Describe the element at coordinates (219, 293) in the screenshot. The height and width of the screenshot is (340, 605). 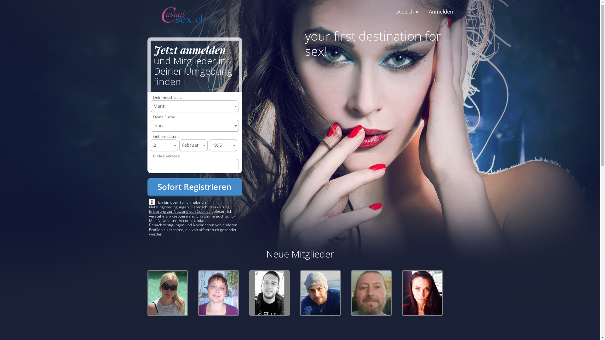
I see `simonazachova78` at that location.